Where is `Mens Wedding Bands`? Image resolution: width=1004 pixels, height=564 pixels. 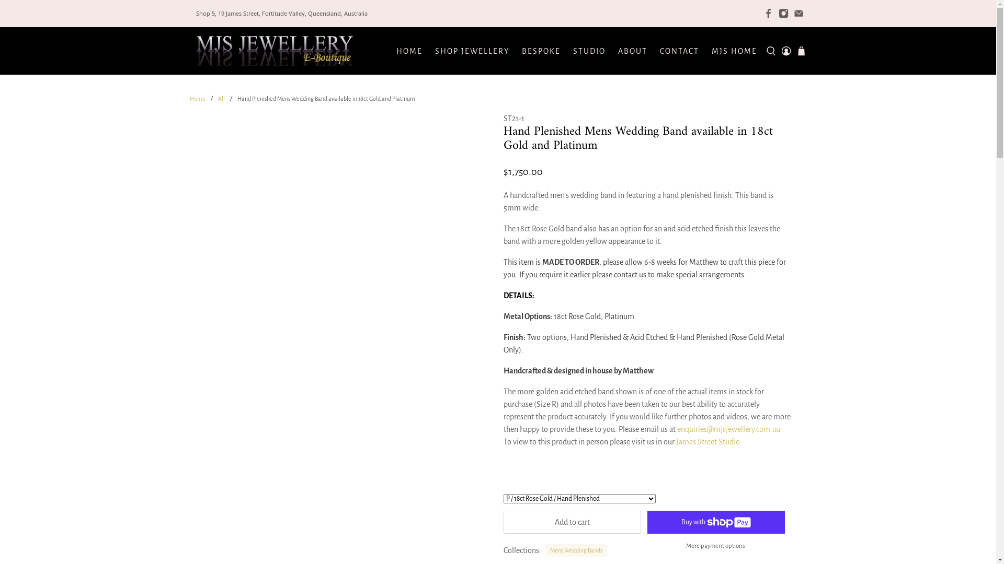 Mens Wedding Bands is located at coordinates (576, 550).